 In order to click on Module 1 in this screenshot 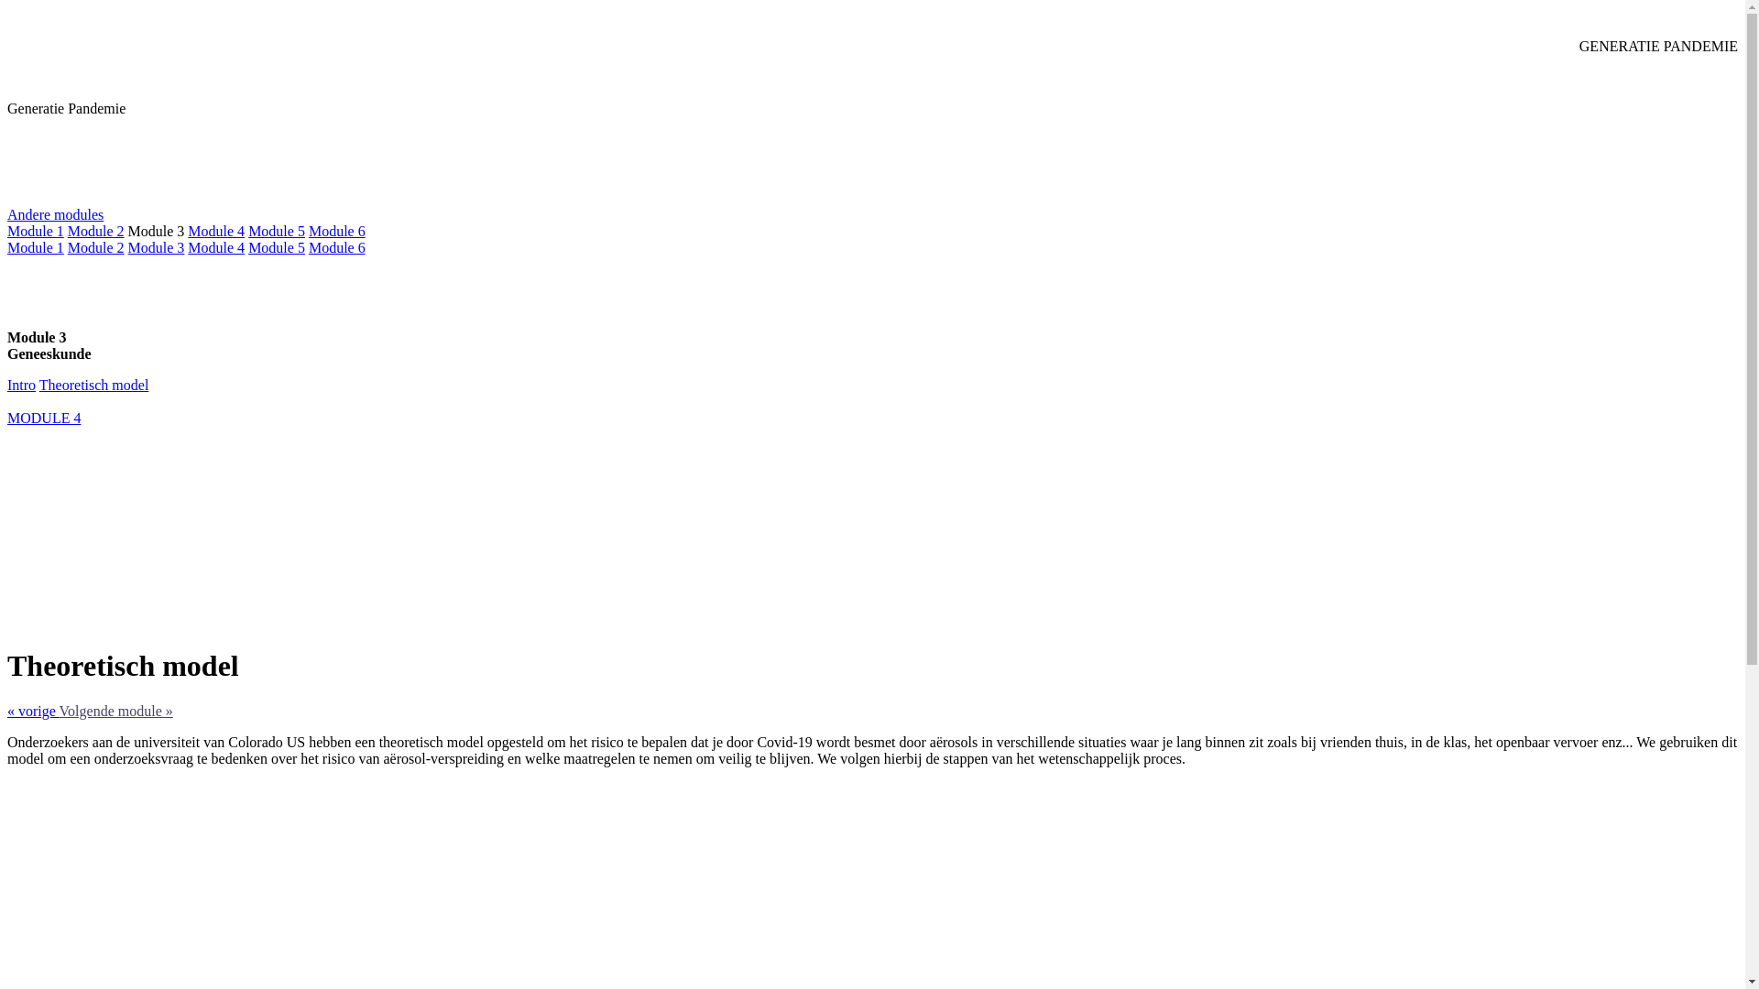, I will do `click(36, 231)`.